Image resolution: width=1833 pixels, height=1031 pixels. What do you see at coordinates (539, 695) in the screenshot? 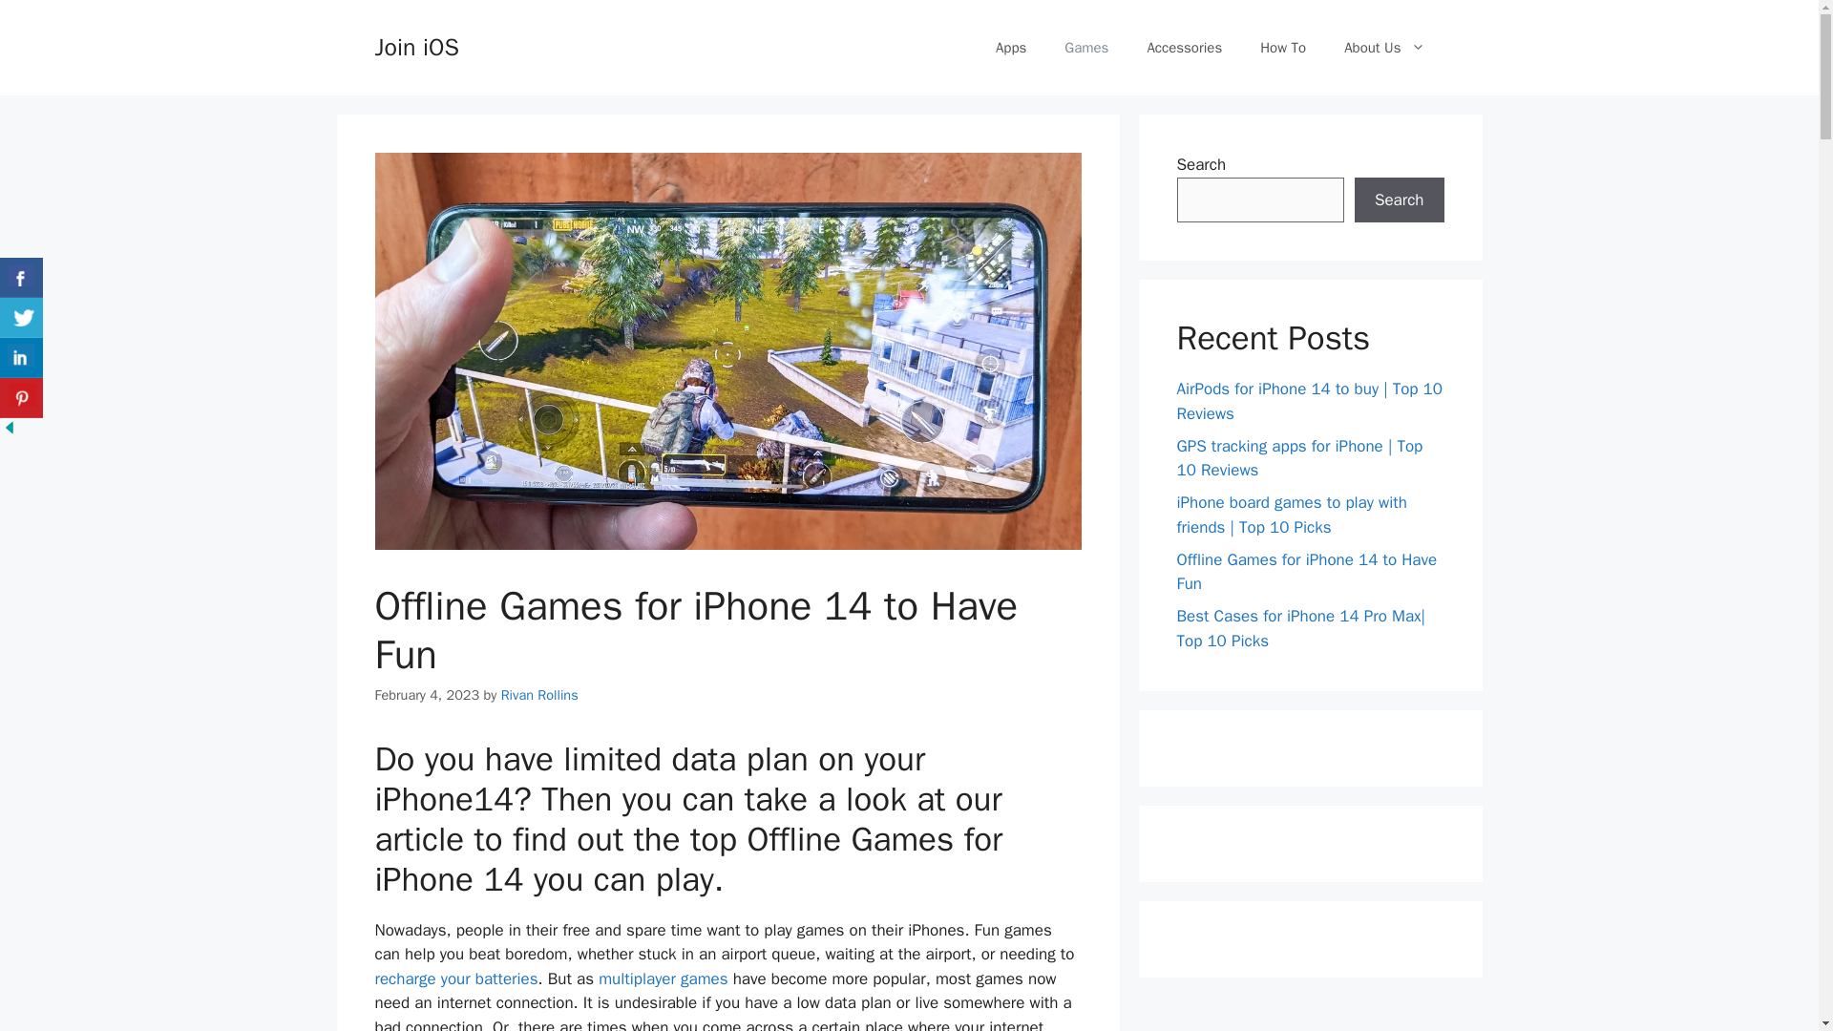
I see `View all posts by Rivan Rollins` at bounding box center [539, 695].